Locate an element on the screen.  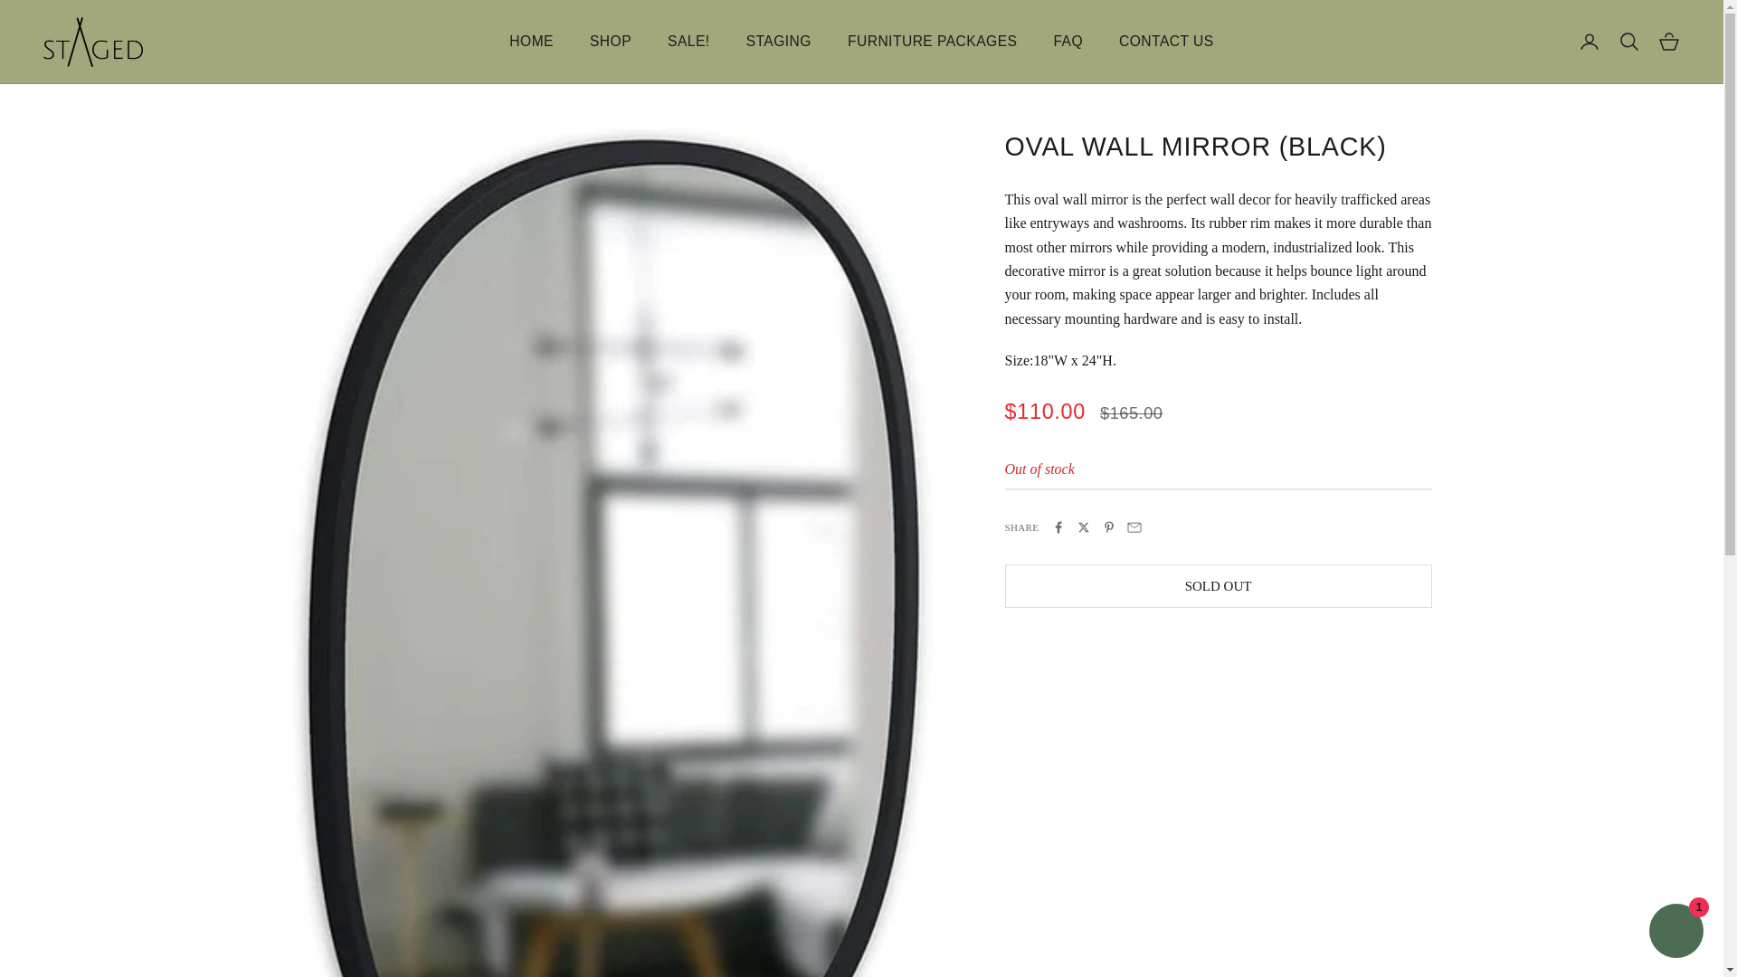
Open cart is located at coordinates (1668, 42).